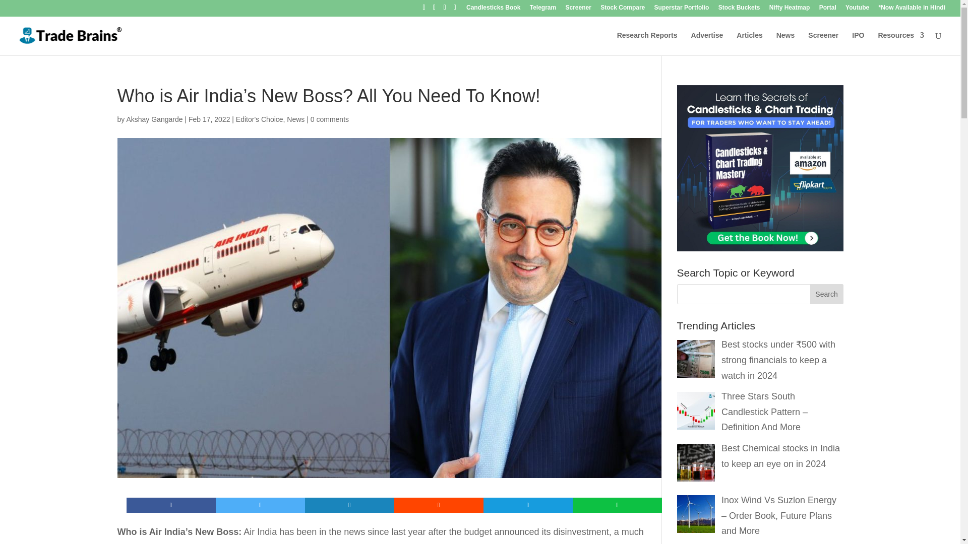  I want to click on Advertise, so click(707, 43).